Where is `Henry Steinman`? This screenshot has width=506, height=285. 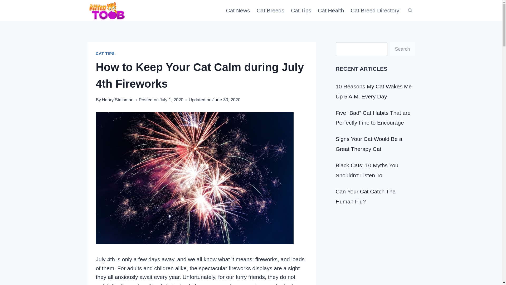
Henry Steinman is located at coordinates (118, 100).